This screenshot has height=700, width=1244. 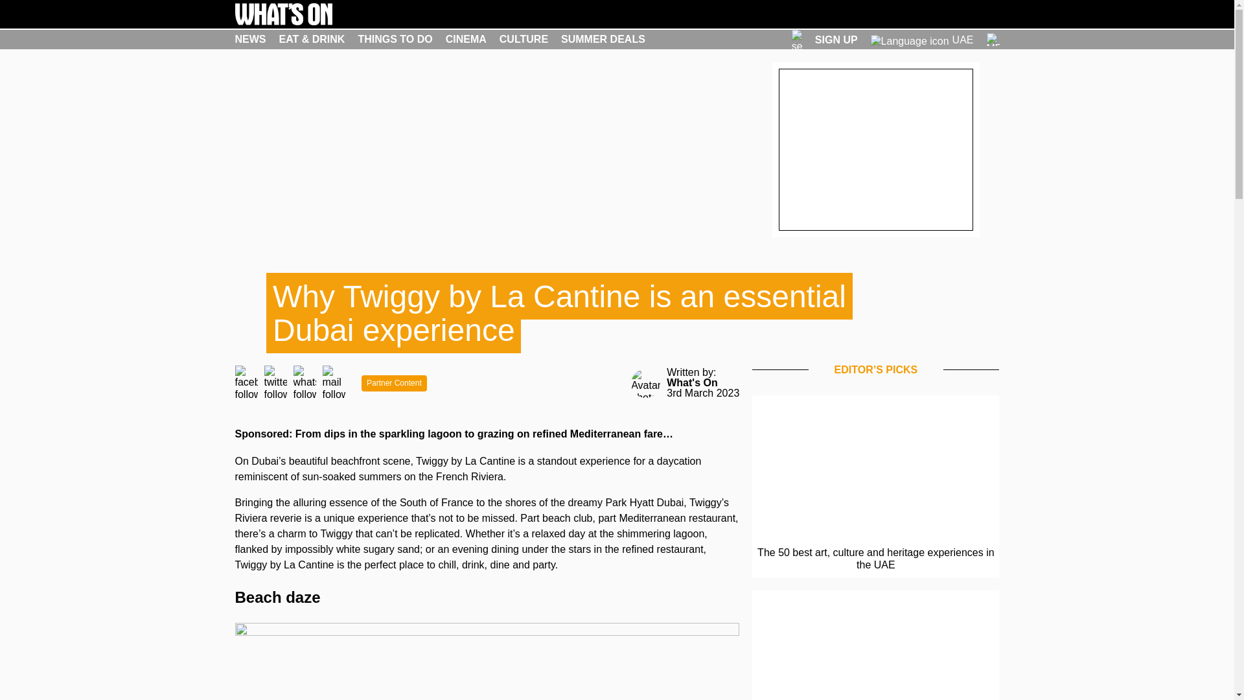 I want to click on SIGN UP, so click(x=836, y=39).